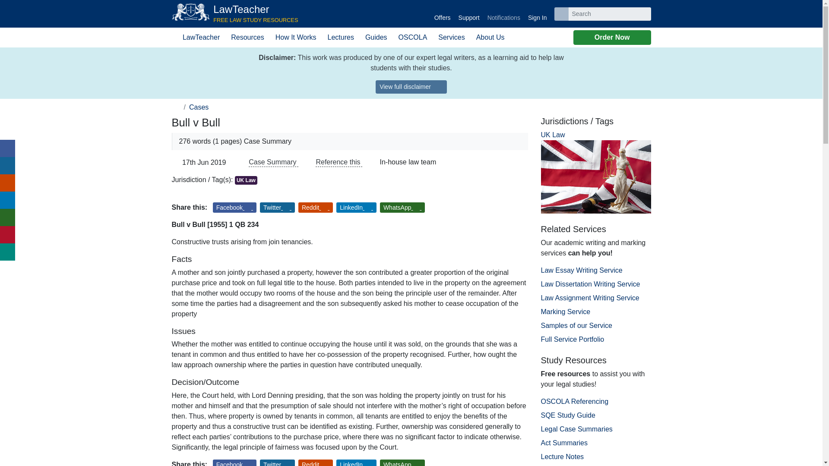 This screenshot has height=466, width=829. Describe the element at coordinates (442, 14) in the screenshot. I see `Notifications` at that location.